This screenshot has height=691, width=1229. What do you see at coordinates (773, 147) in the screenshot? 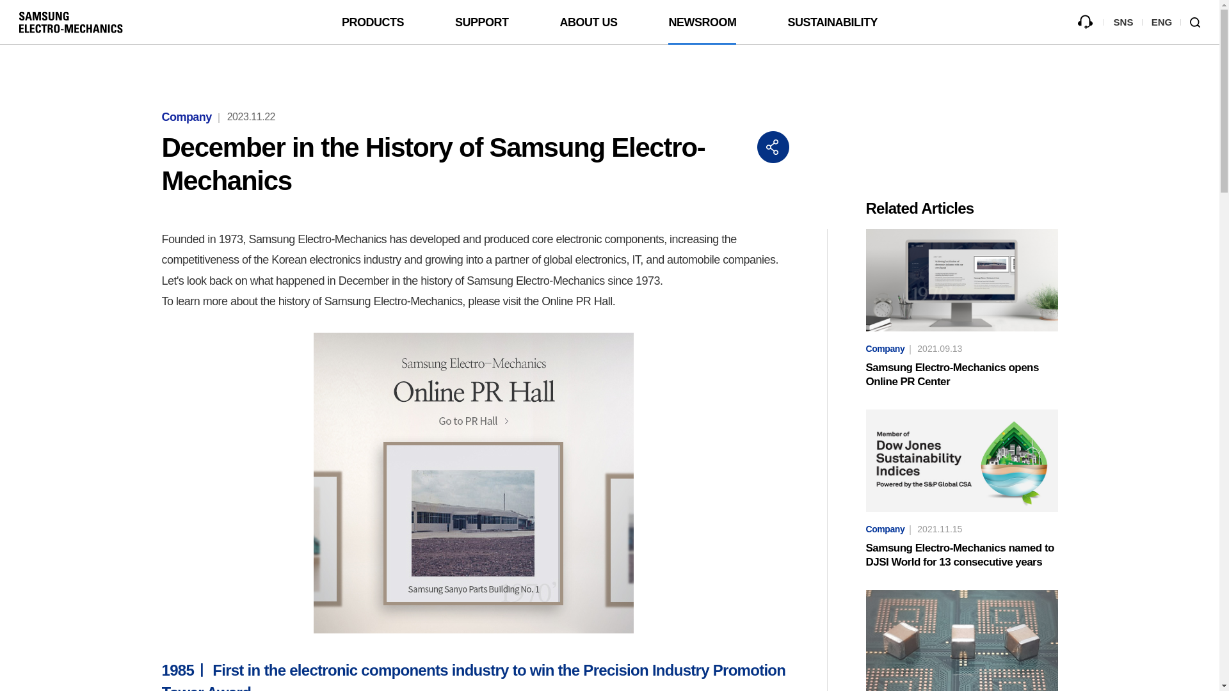
I see `Close` at bounding box center [773, 147].